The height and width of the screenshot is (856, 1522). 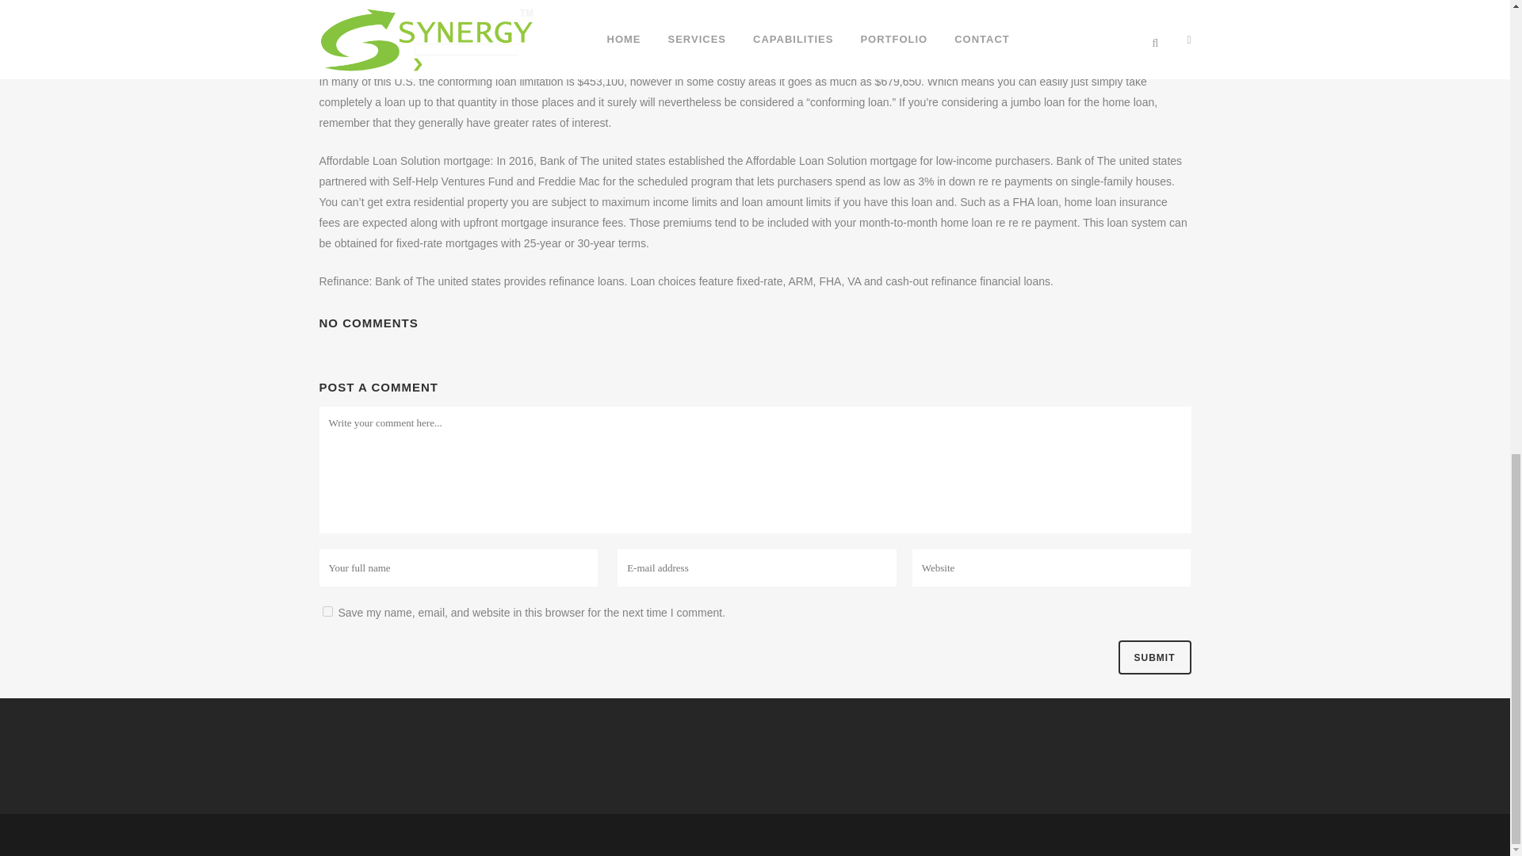 What do you see at coordinates (327, 610) in the screenshot?
I see `yes` at bounding box center [327, 610].